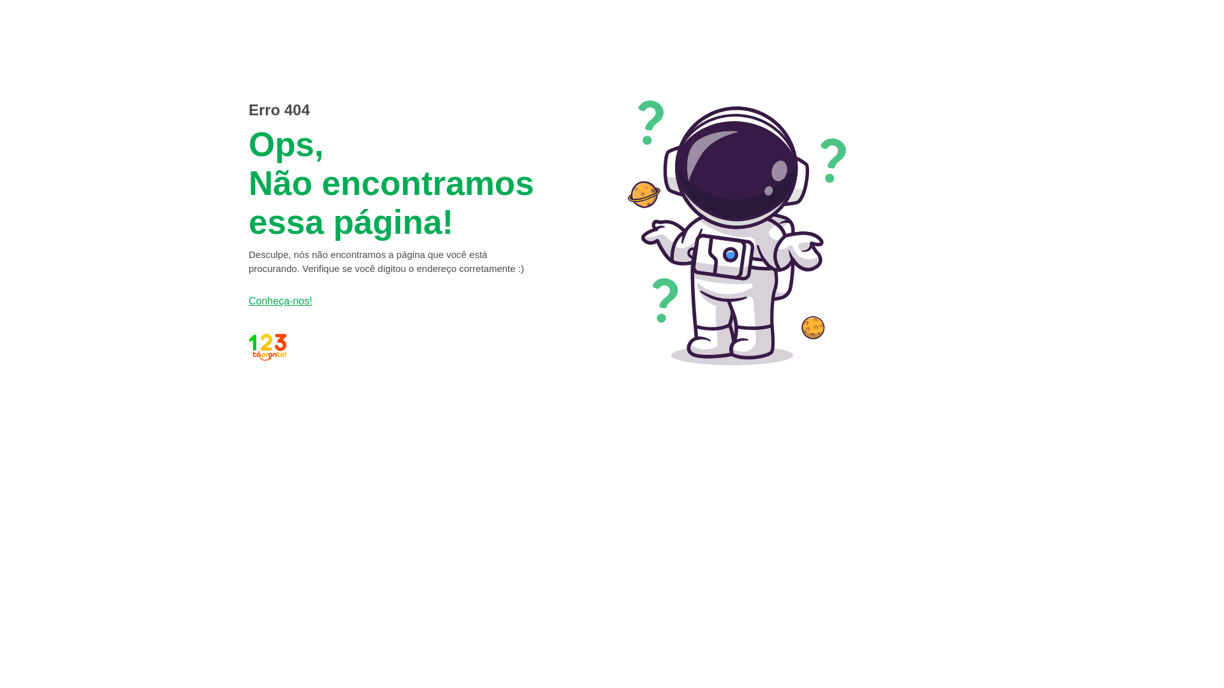 This screenshot has height=688, width=1224. I want to click on 123tapronto.com, so click(395, 347).